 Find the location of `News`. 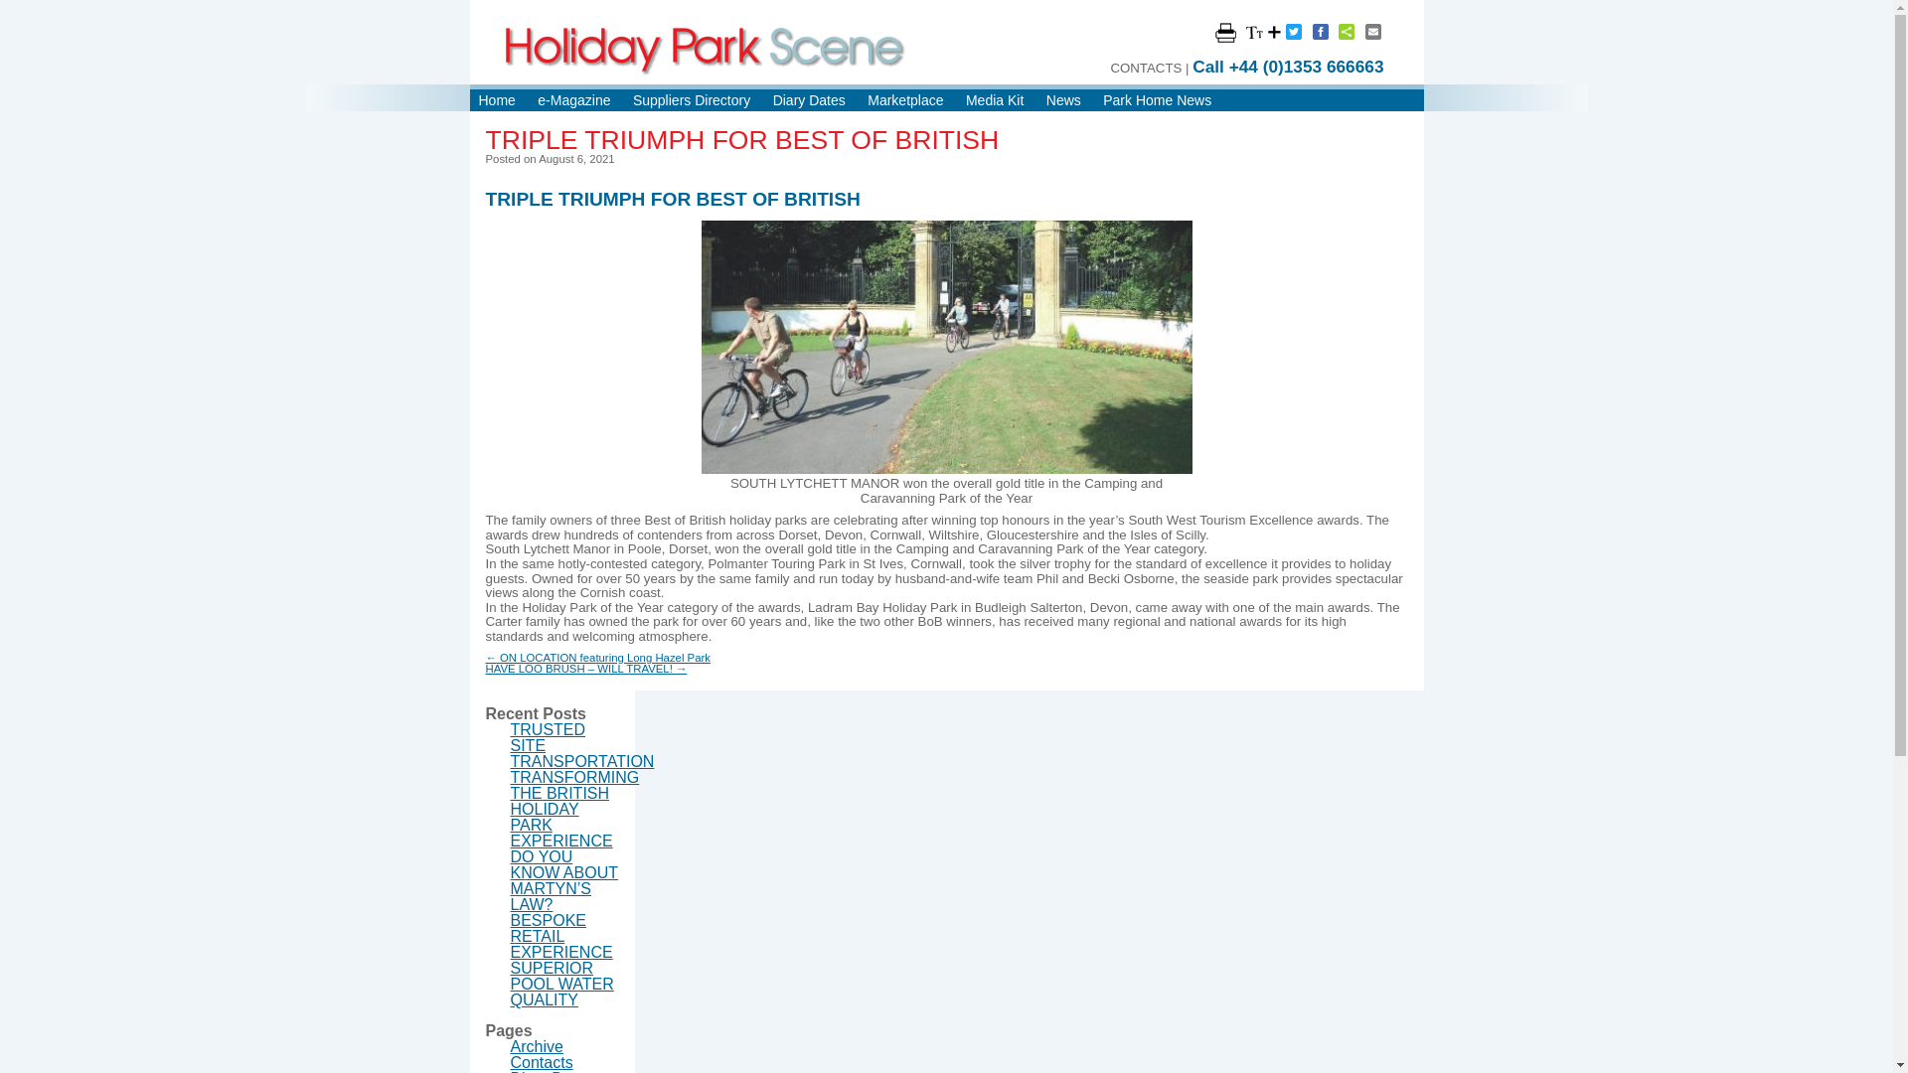

News is located at coordinates (1063, 99).